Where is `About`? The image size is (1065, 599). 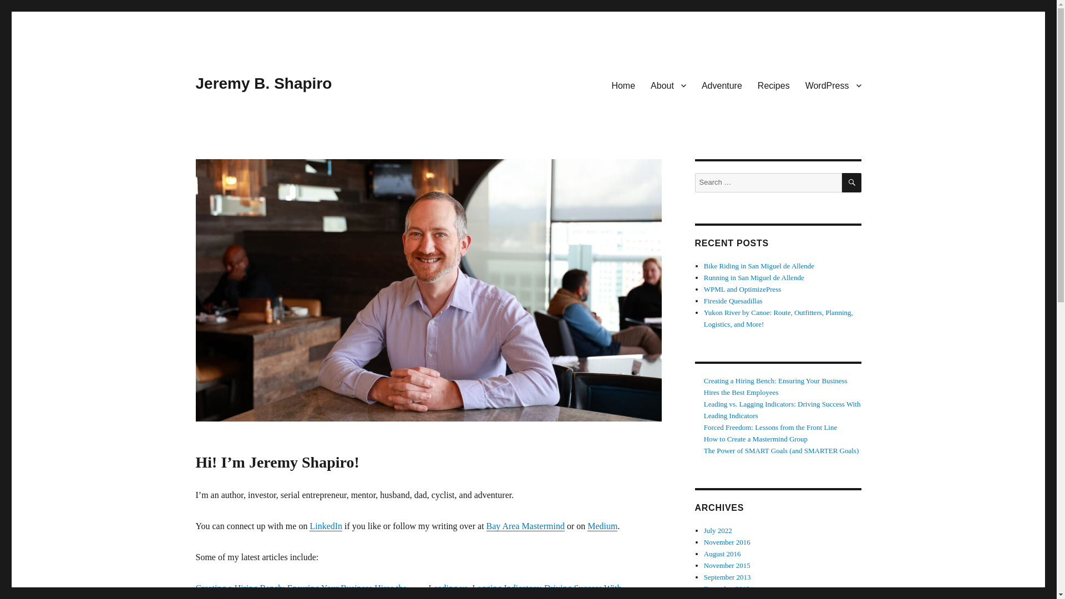
About is located at coordinates (668, 85).